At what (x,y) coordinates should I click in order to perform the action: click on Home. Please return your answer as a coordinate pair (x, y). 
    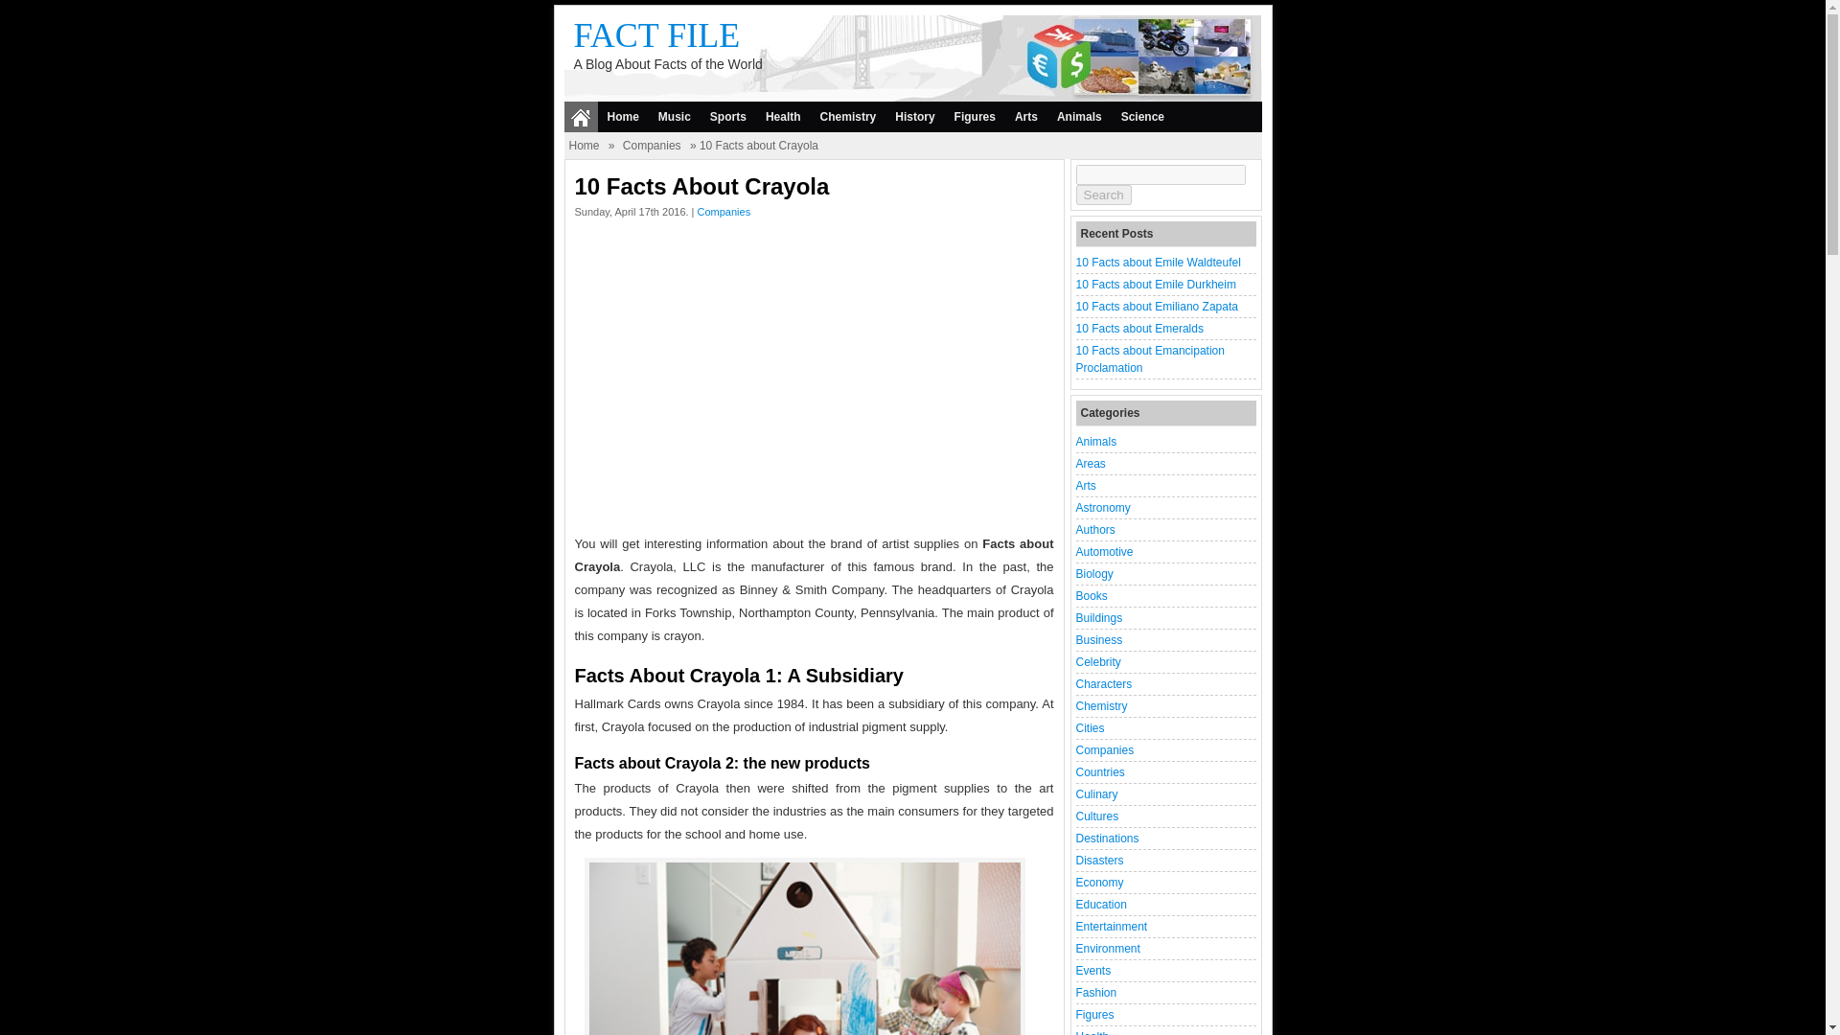
    Looking at the image, I should click on (583, 145).